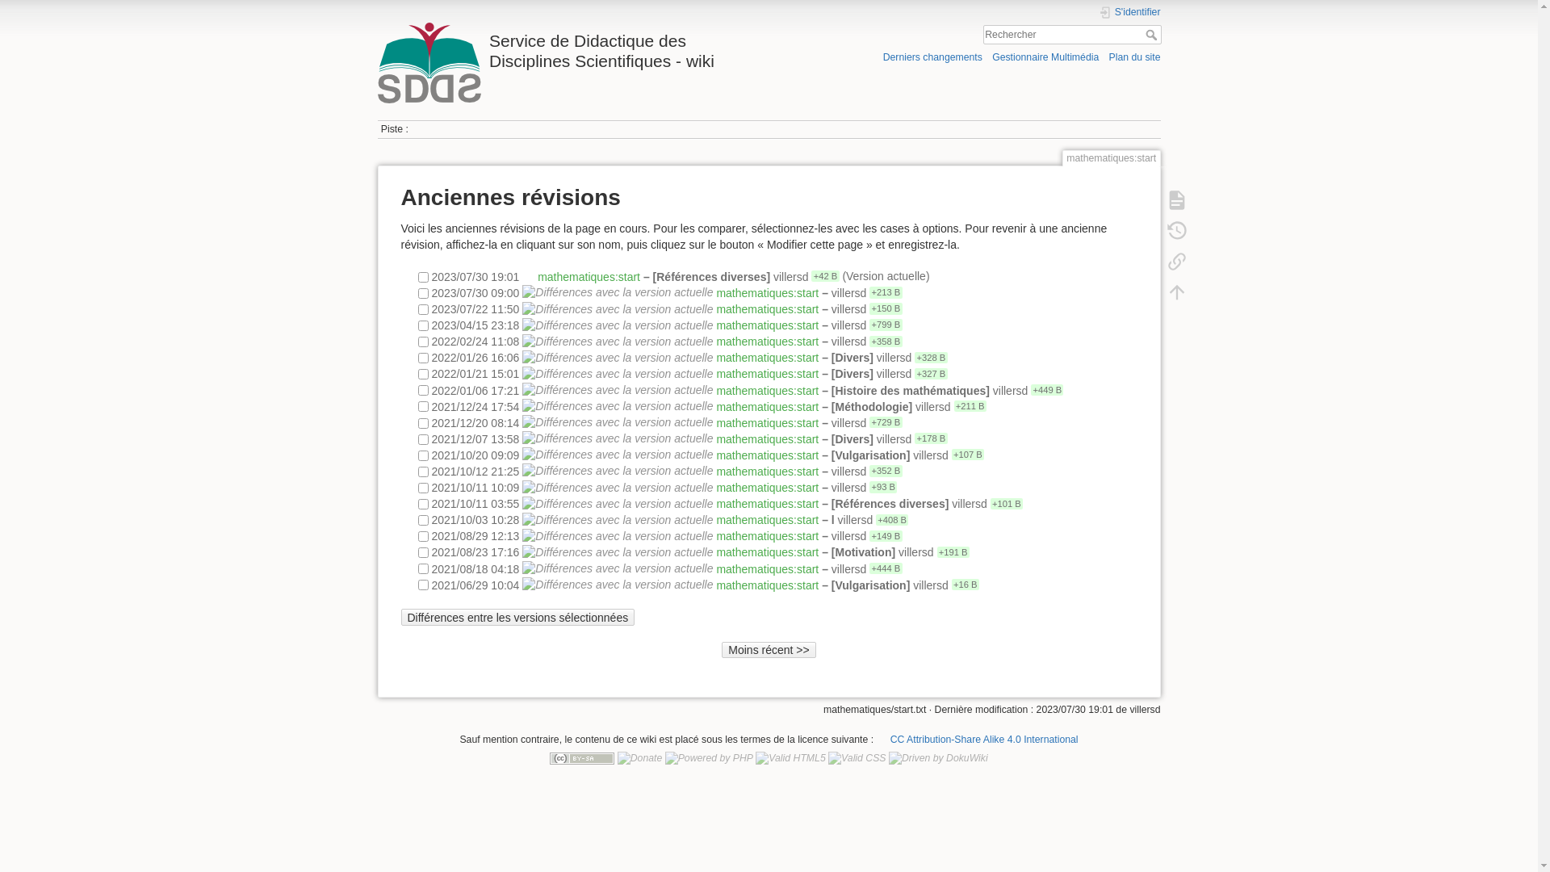 This screenshot has width=1550, height=872. I want to click on mathematiques:start, so click(767, 325).